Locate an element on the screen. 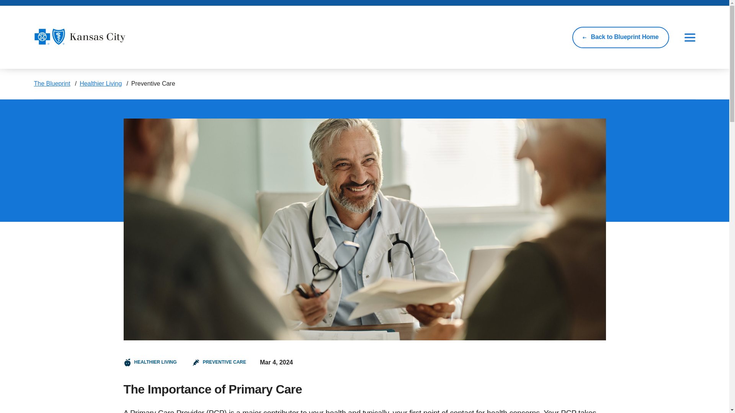 This screenshot has height=413, width=735. Back to Blueprint Home is located at coordinates (621, 37).